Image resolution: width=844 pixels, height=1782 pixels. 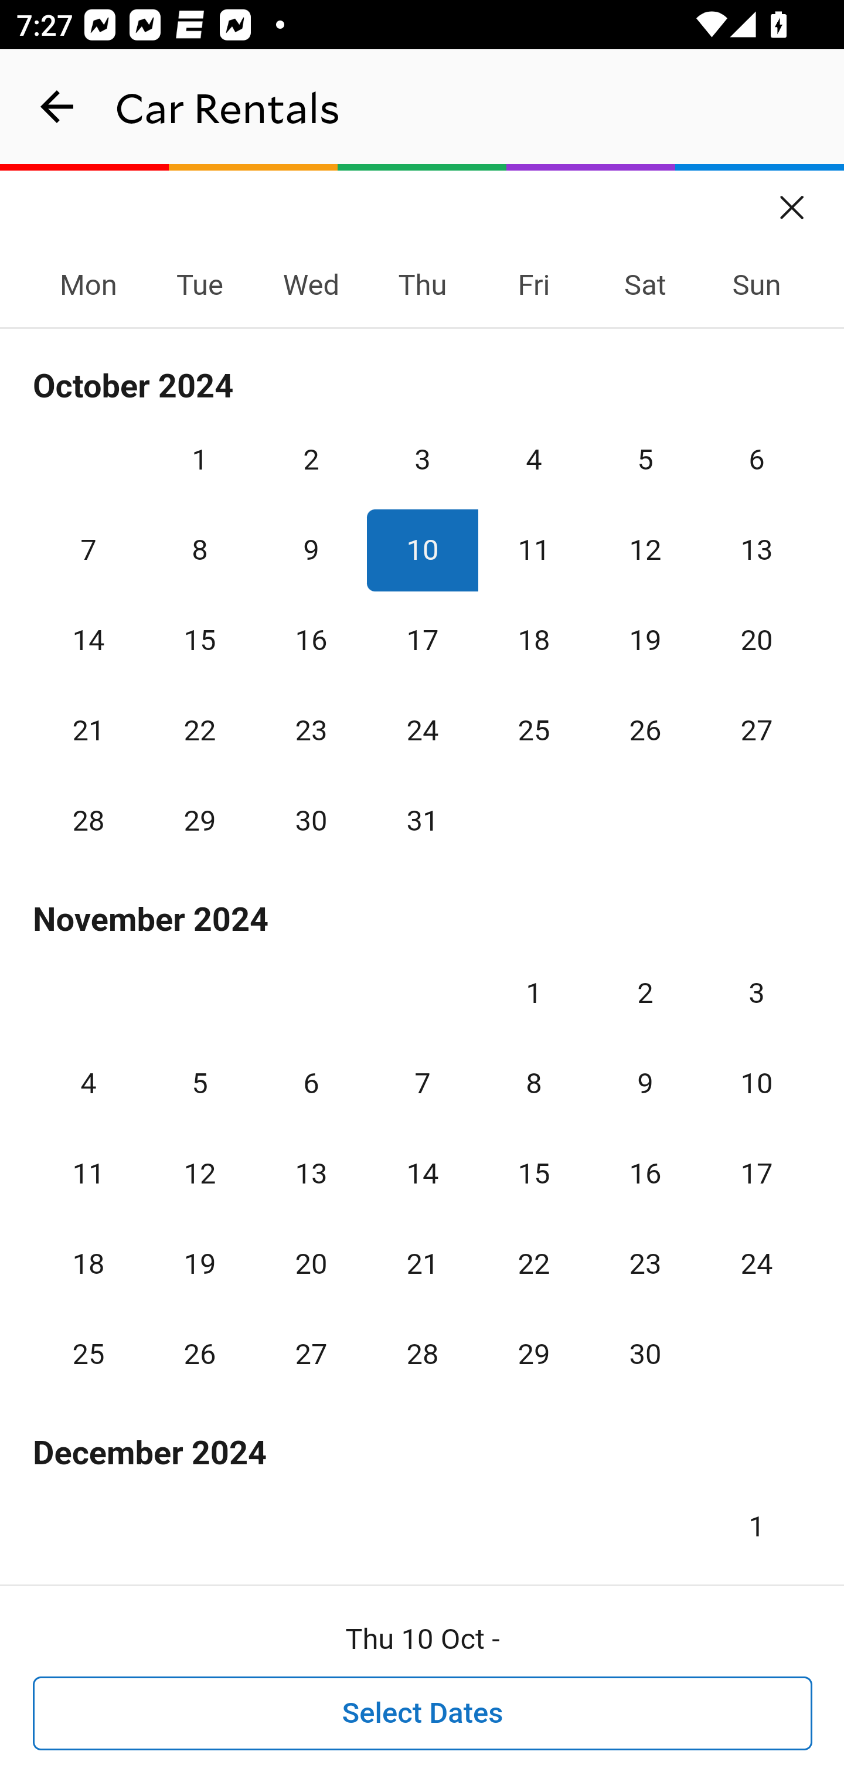 I want to click on 10 October 2024, so click(x=423, y=550).